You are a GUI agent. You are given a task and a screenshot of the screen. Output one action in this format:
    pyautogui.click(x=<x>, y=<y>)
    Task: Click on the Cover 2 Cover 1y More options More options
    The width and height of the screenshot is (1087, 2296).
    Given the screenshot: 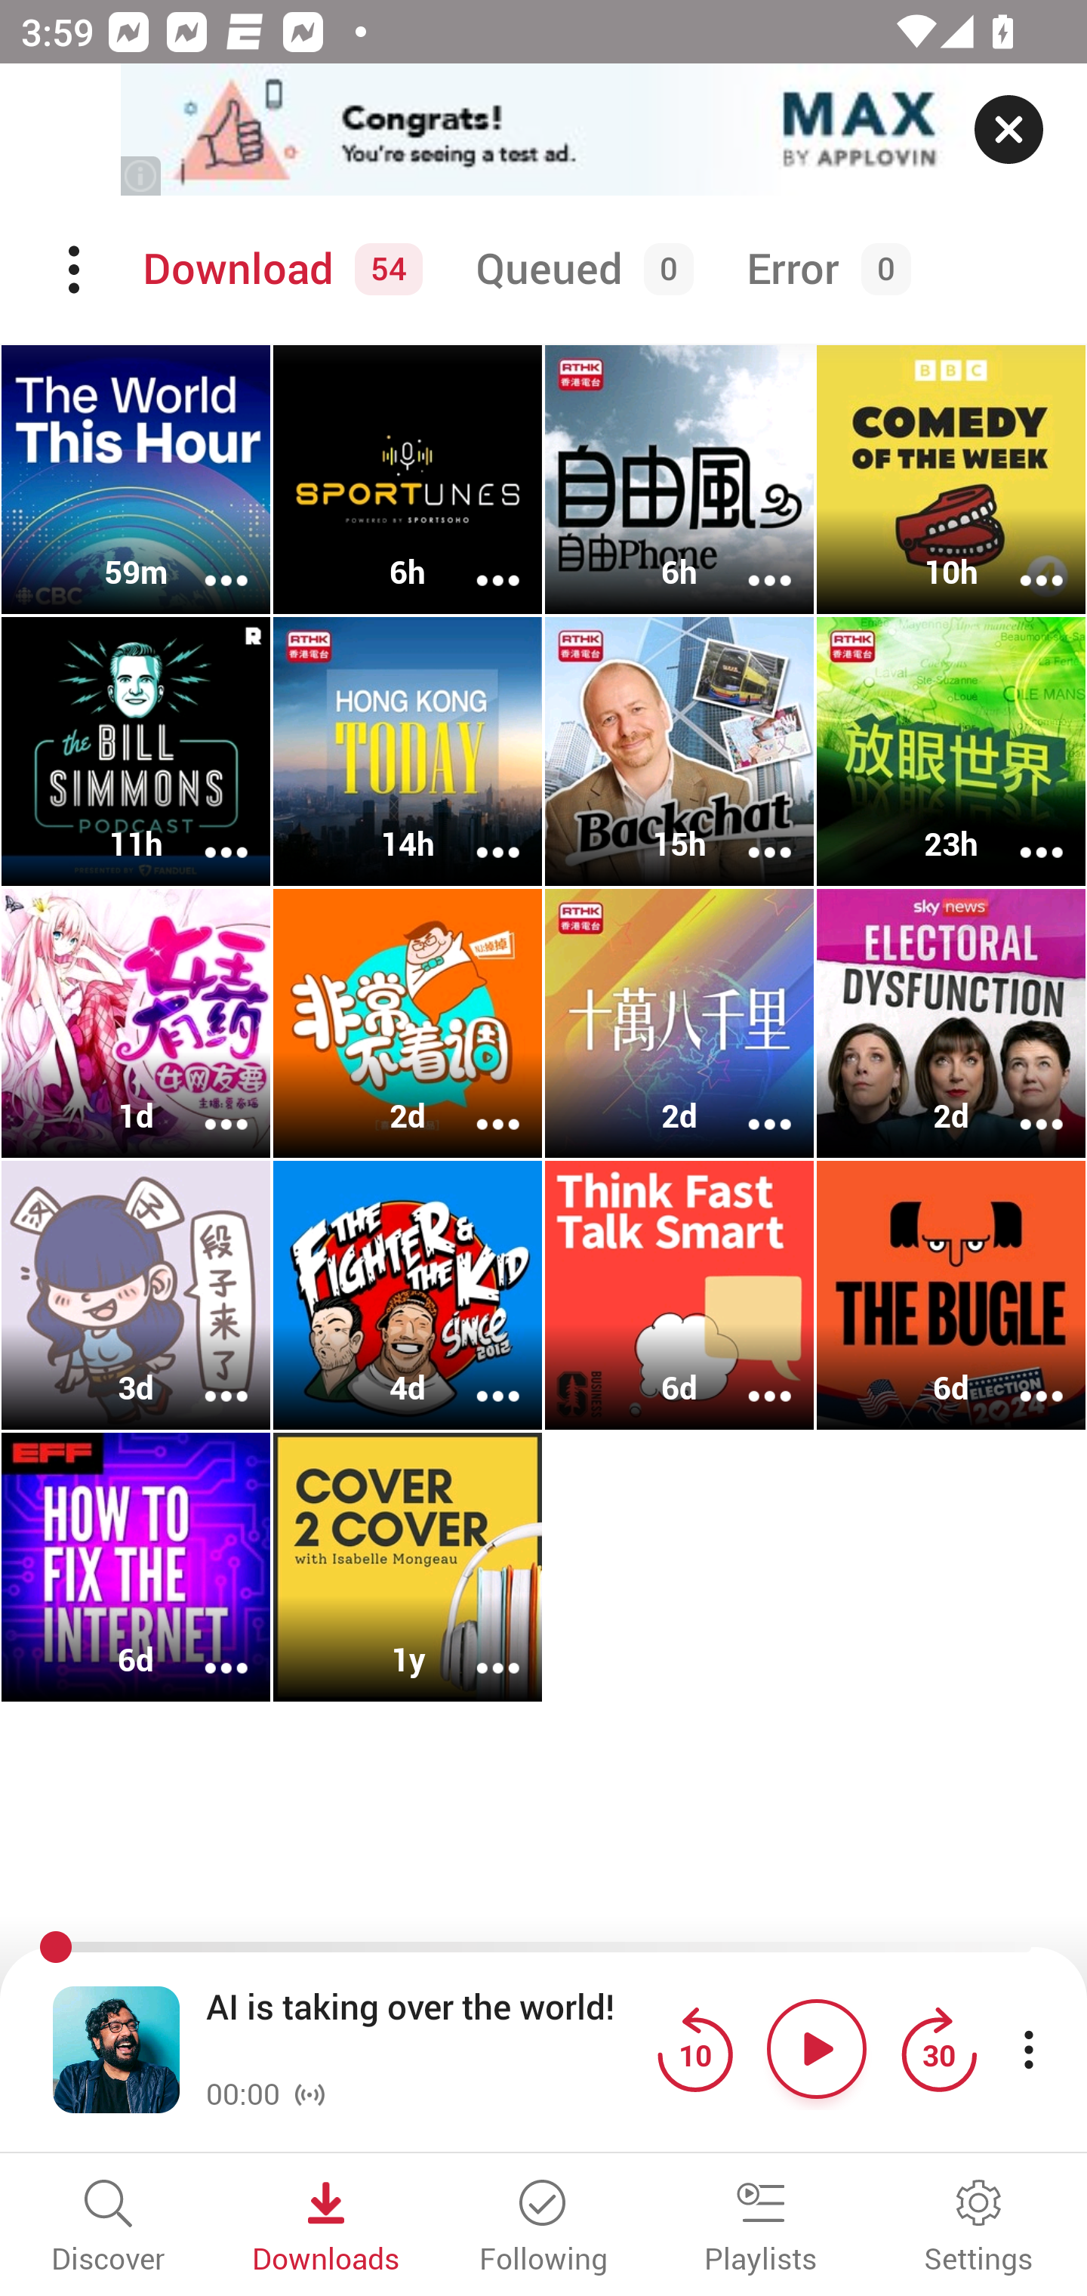 What is the action you would take?
    pyautogui.click(x=408, y=1566)
    